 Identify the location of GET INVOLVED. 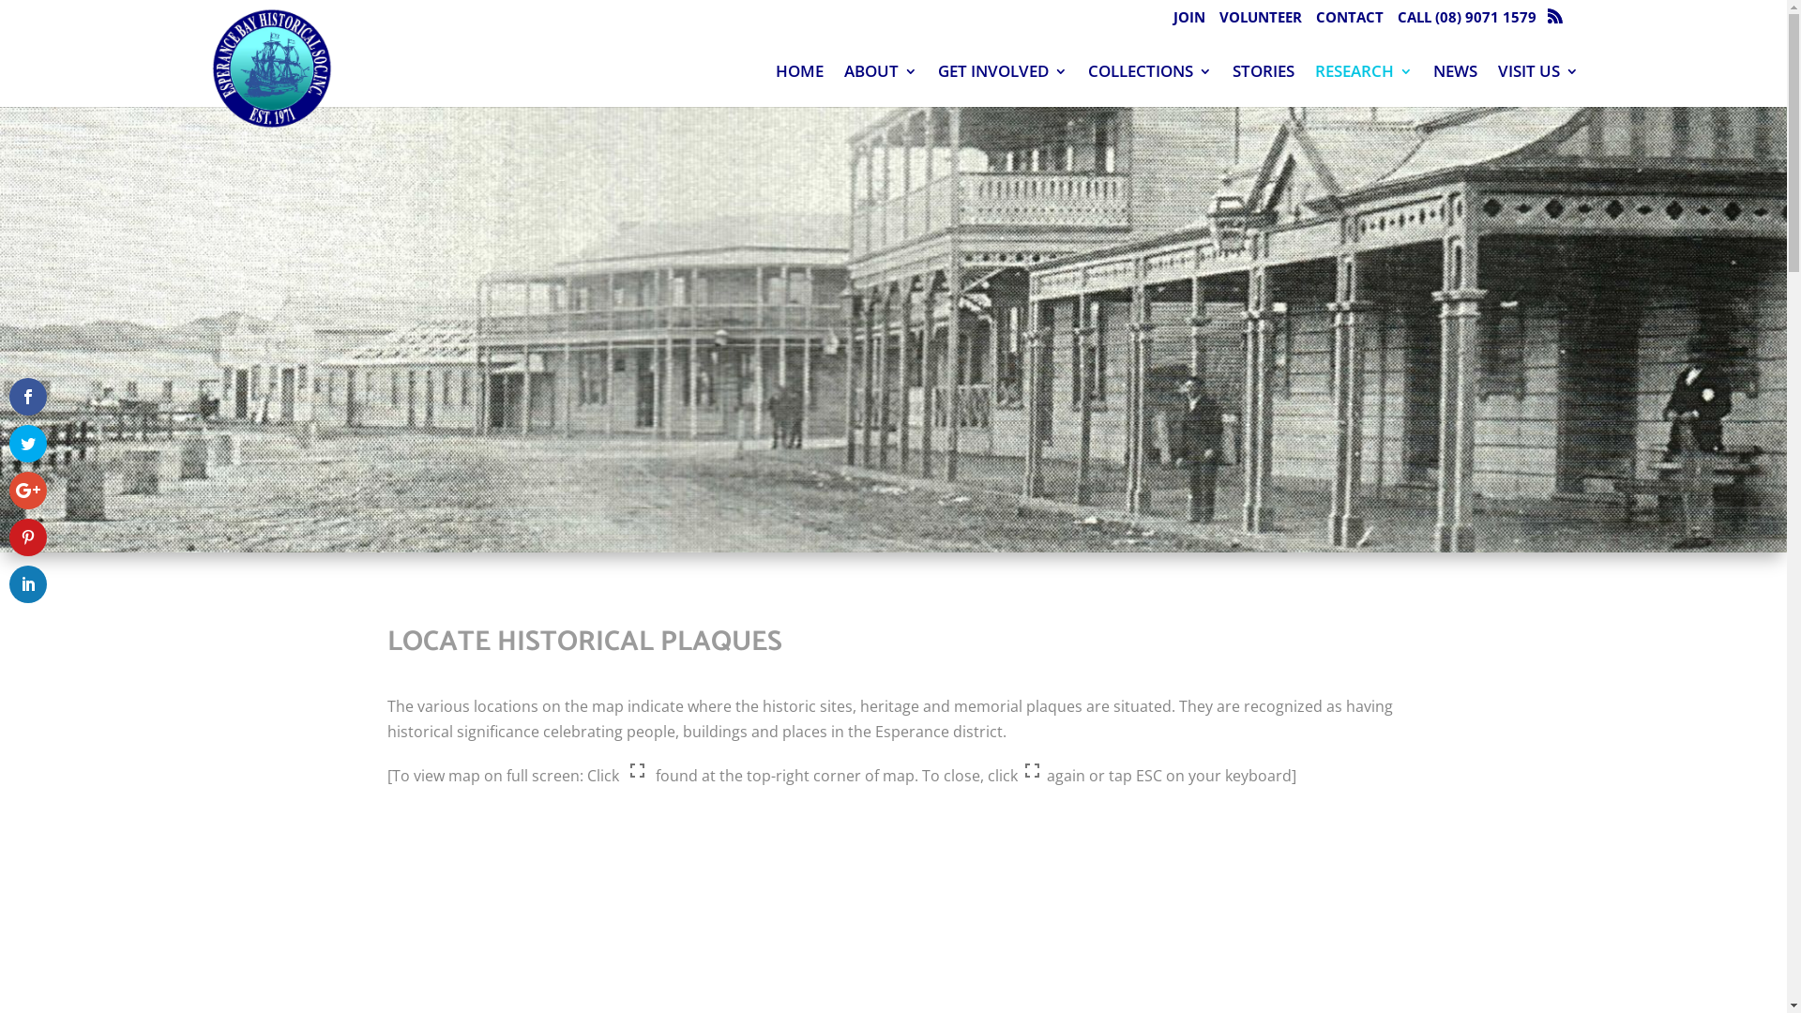
(1003, 84).